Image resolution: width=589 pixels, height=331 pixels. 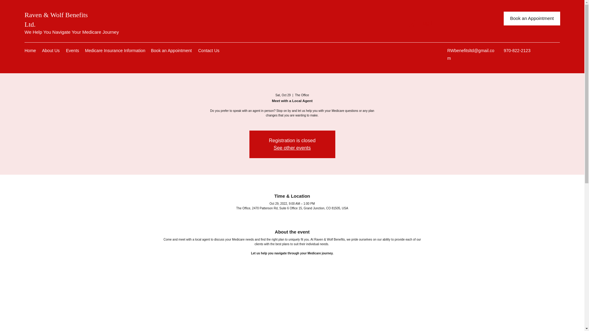 I want to click on Book an Appointment, so click(x=532, y=18).